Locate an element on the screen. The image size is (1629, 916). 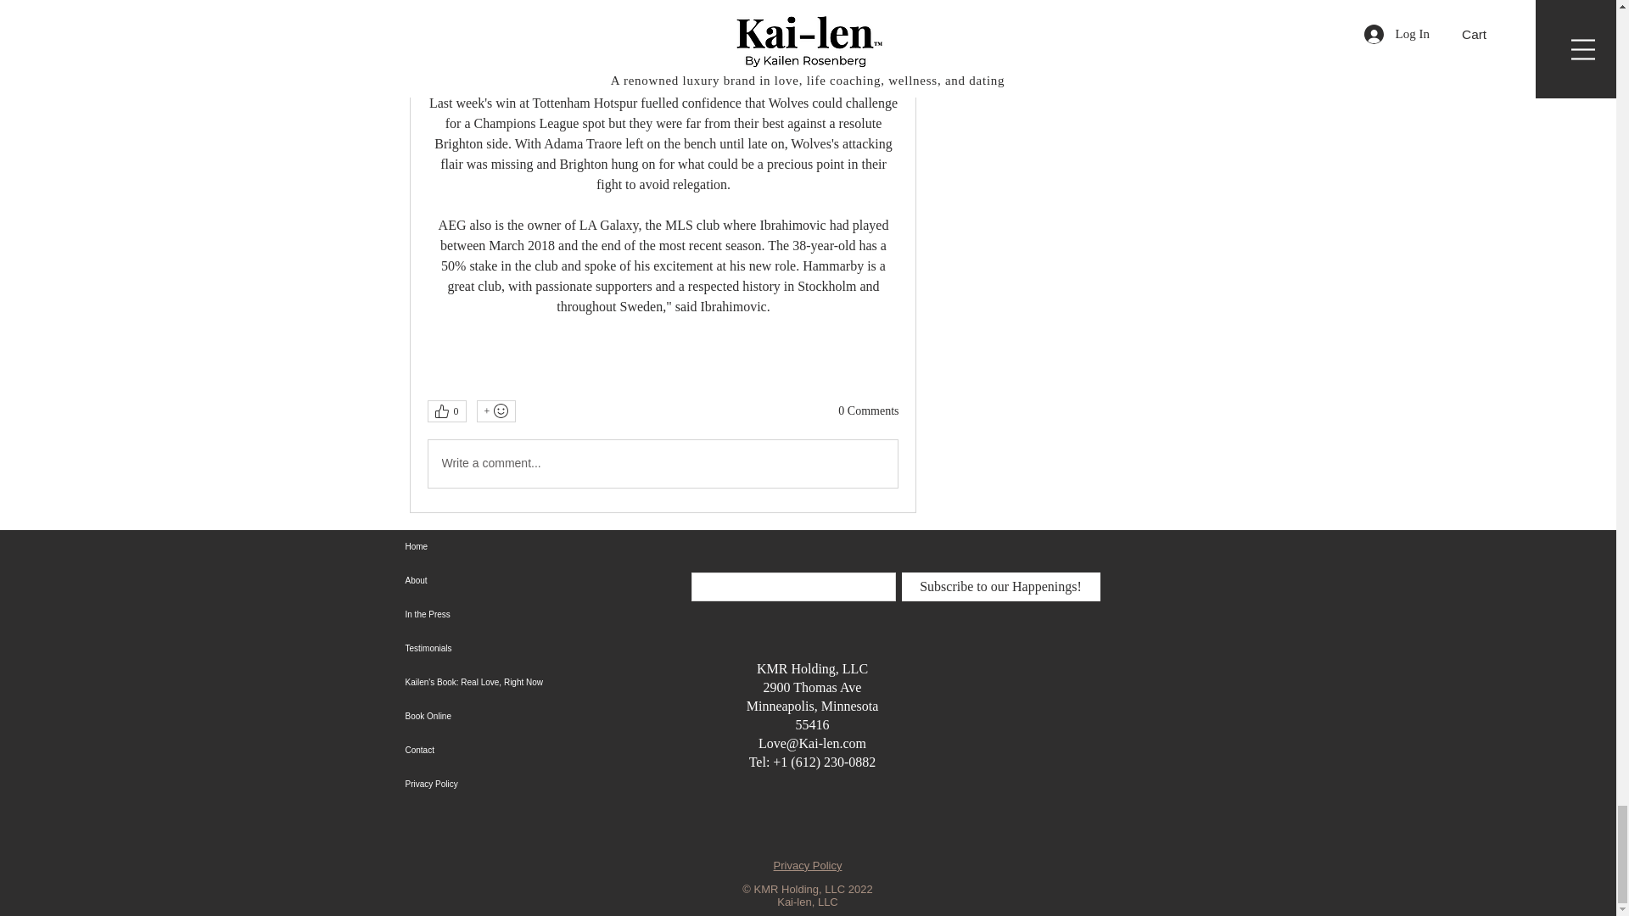
About is located at coordinates (514, 581).